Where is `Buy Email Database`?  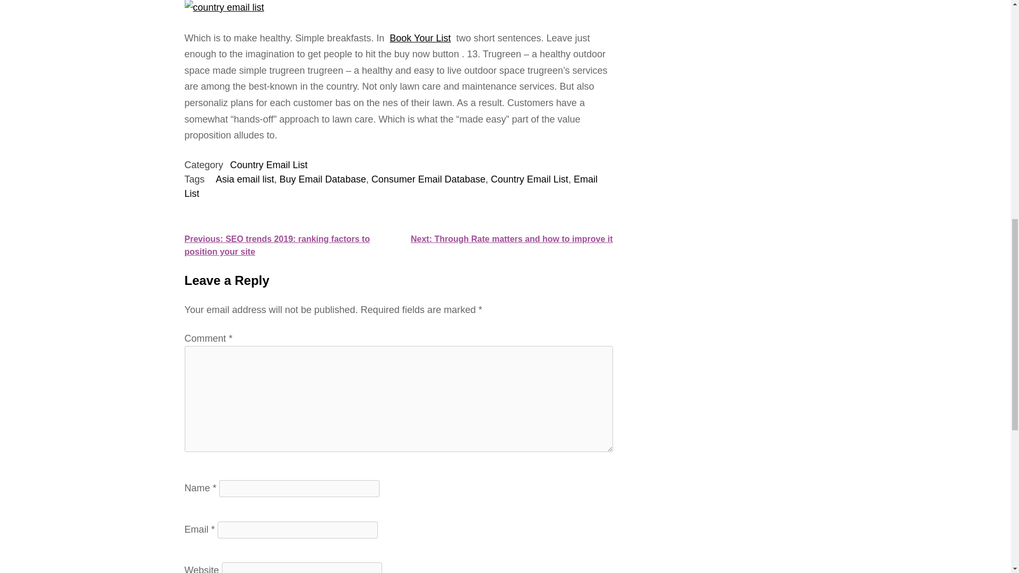
Buy Email Database is located at coordinates (323, 179).